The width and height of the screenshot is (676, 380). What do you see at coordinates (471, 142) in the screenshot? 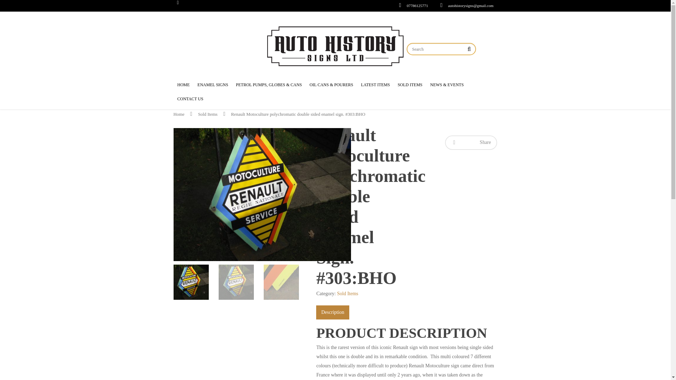
I see `Share` at bounding box center [471, 142].